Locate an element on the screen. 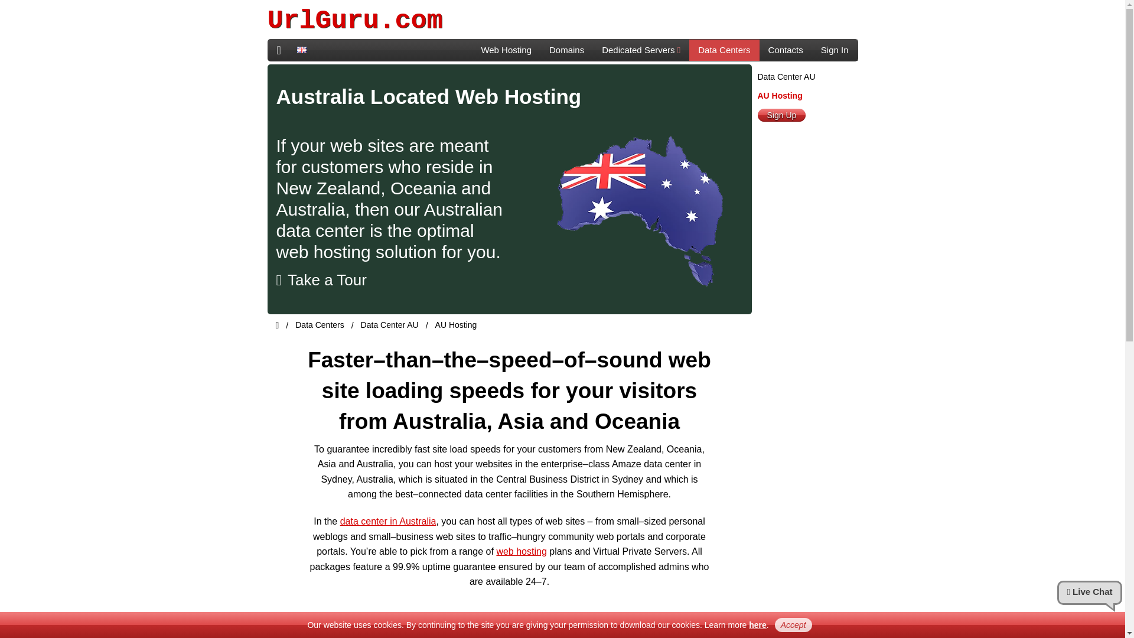 The image size is (1134, 638). UrlGuru.com is located at coordinates (354, 20).